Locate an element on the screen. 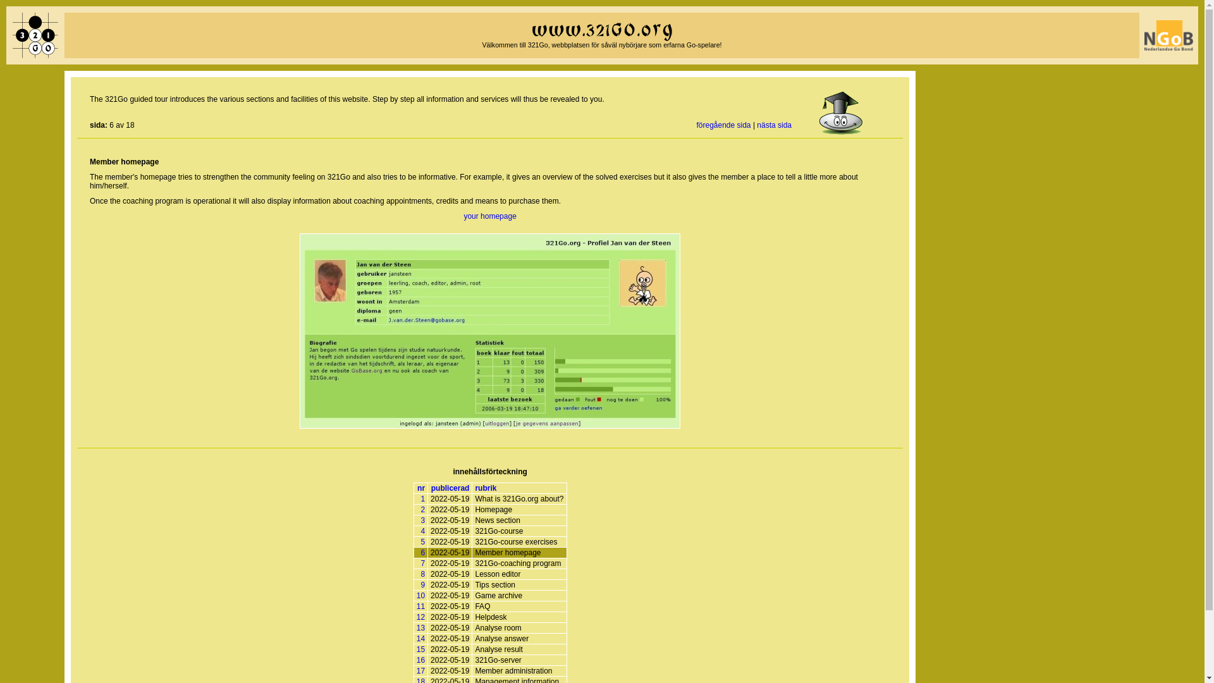 The image size is (1214, 683). 3 is located at coordinates (422, 520).